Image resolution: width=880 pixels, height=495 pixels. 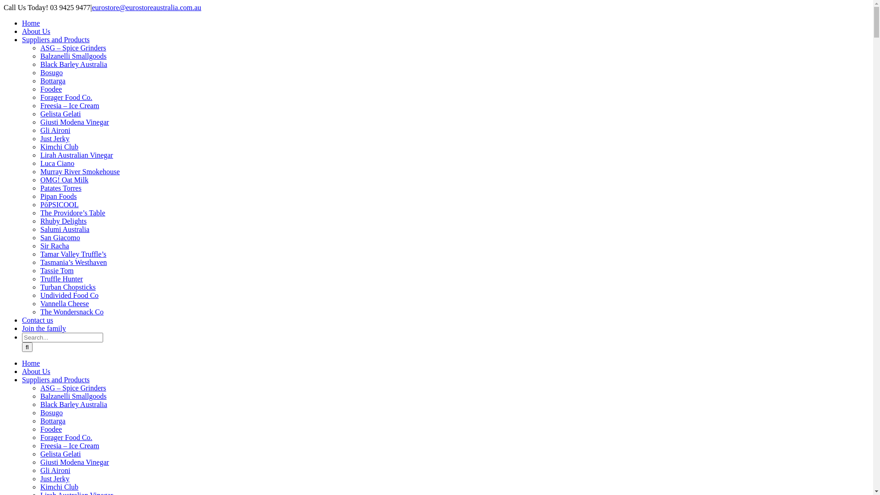 I want to click on Pipan Foods, so click(x=59, y=196).